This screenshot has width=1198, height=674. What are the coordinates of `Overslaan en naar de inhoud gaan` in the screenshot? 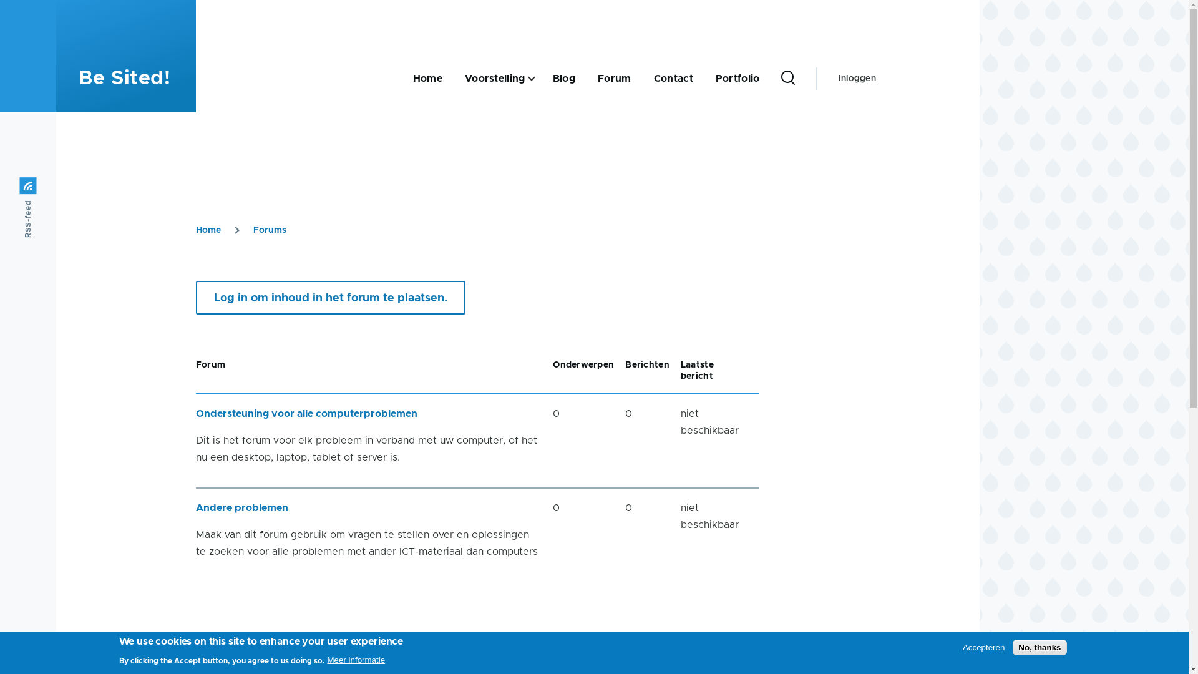 It's located at (490, 6).